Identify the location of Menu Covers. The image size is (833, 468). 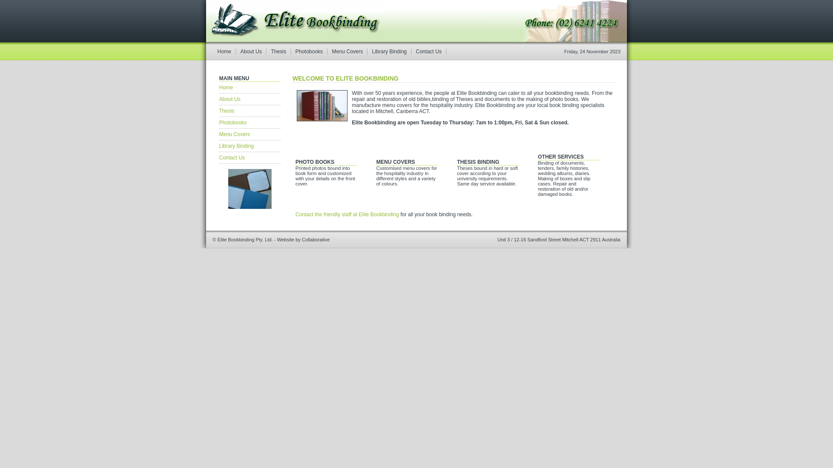
(250, 134).